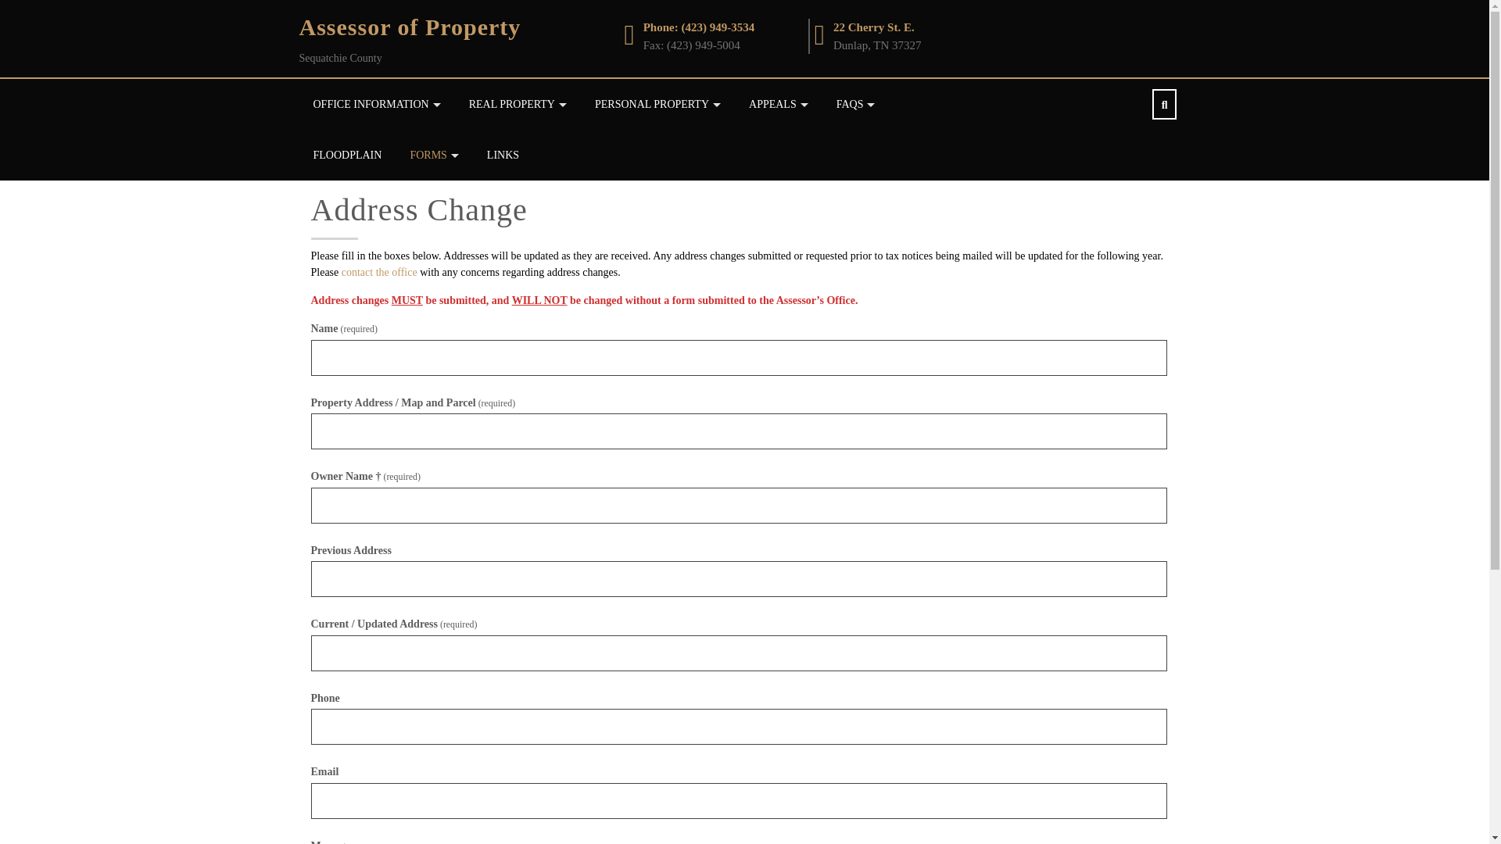  Describe the element at coordinates (410, 27) in the screenshot. I see `Assessor of Property` at that location.